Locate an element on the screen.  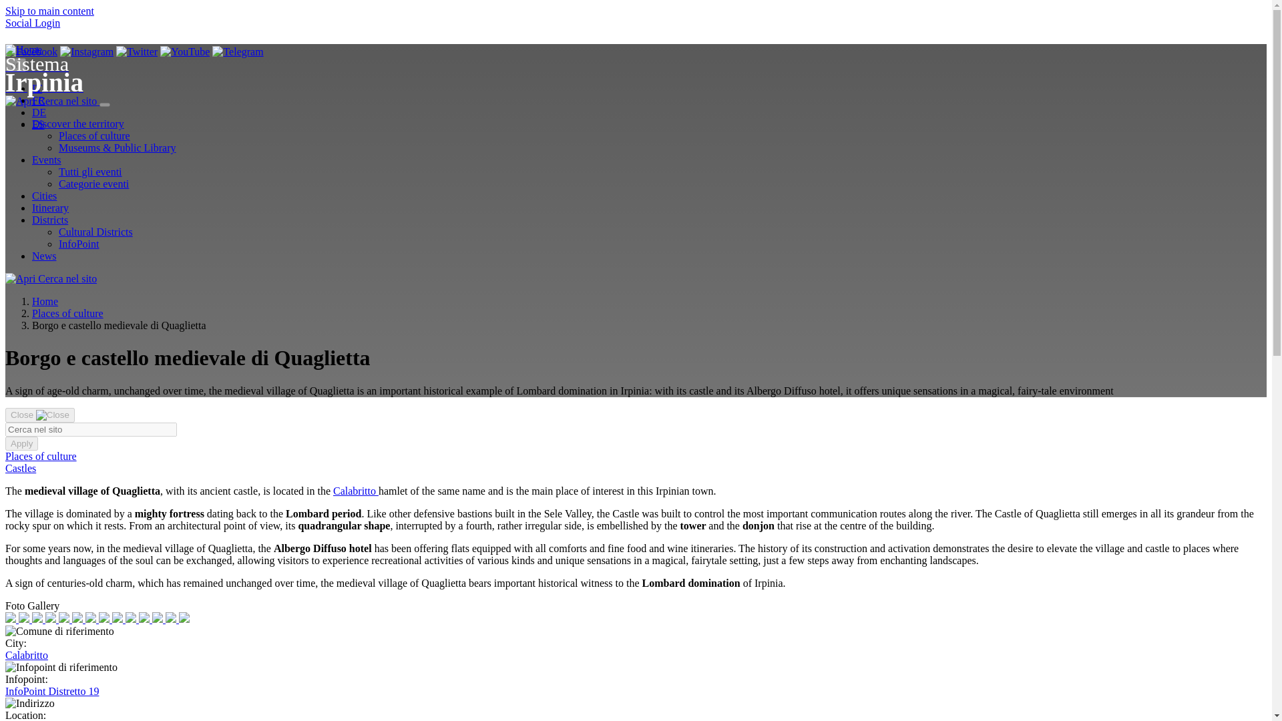
Comuni dell'Irpinia is located at coordinates (44, 196).